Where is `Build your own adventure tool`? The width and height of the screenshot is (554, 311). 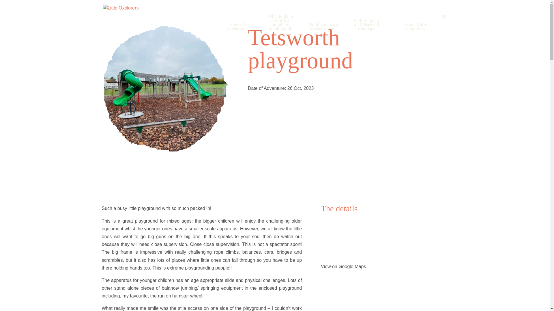
Build your own adventure tool is located at coordinates (323, 33).